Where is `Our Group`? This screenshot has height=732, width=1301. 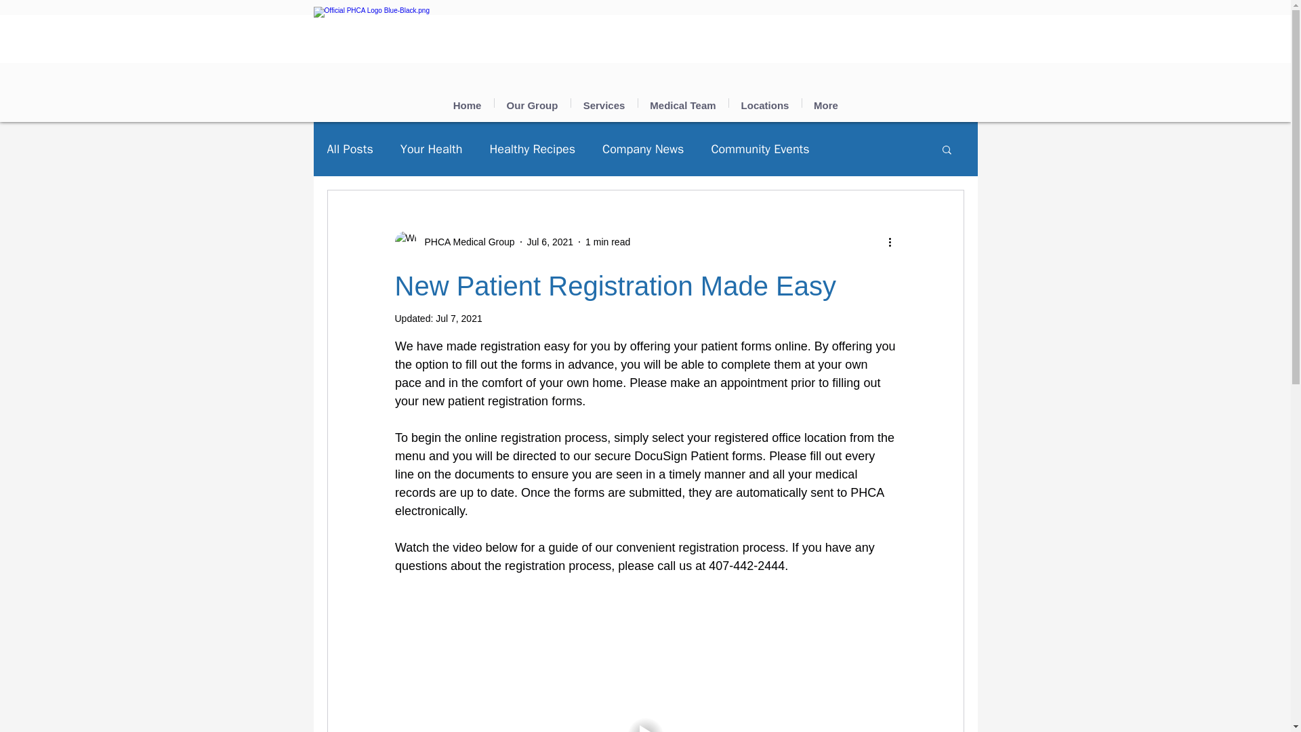 Our Group is located at coordinates (533, 102).